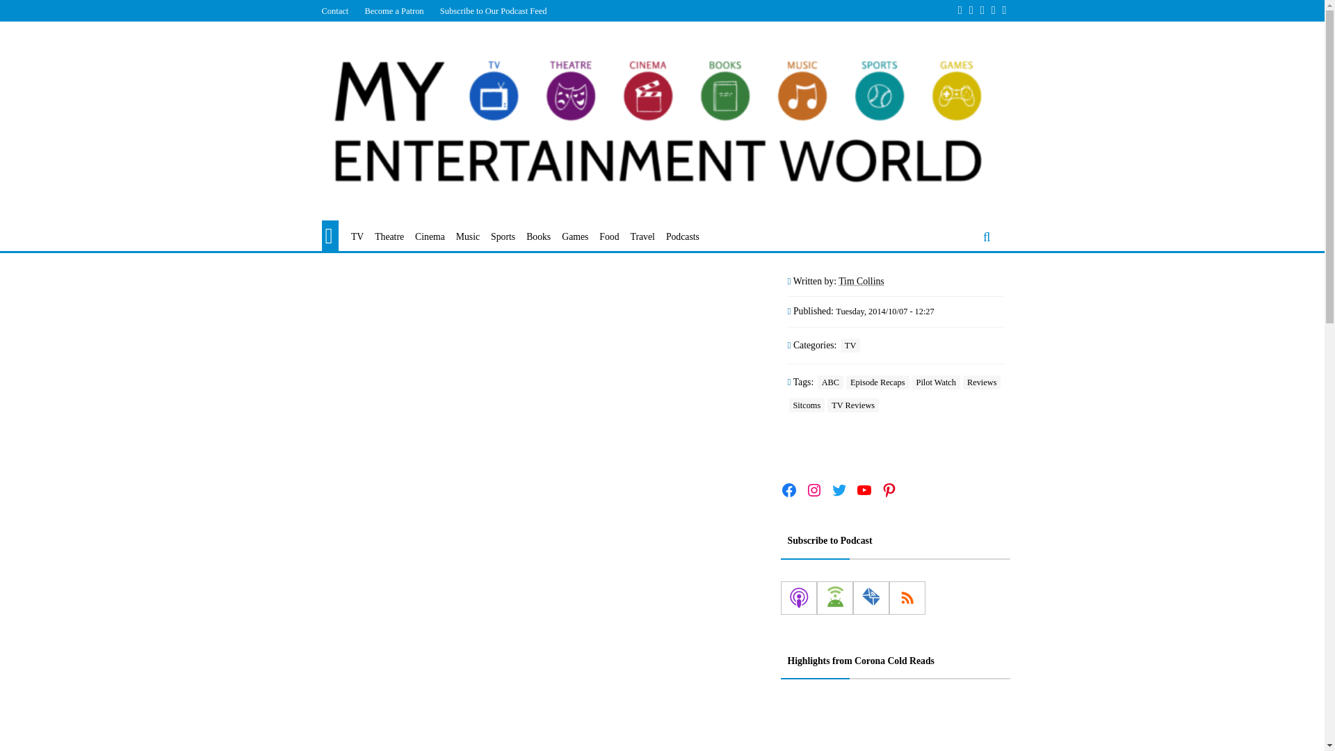 The width and height of the screenshot is (1335, 751). I want to click on Food, so click(609, 237).